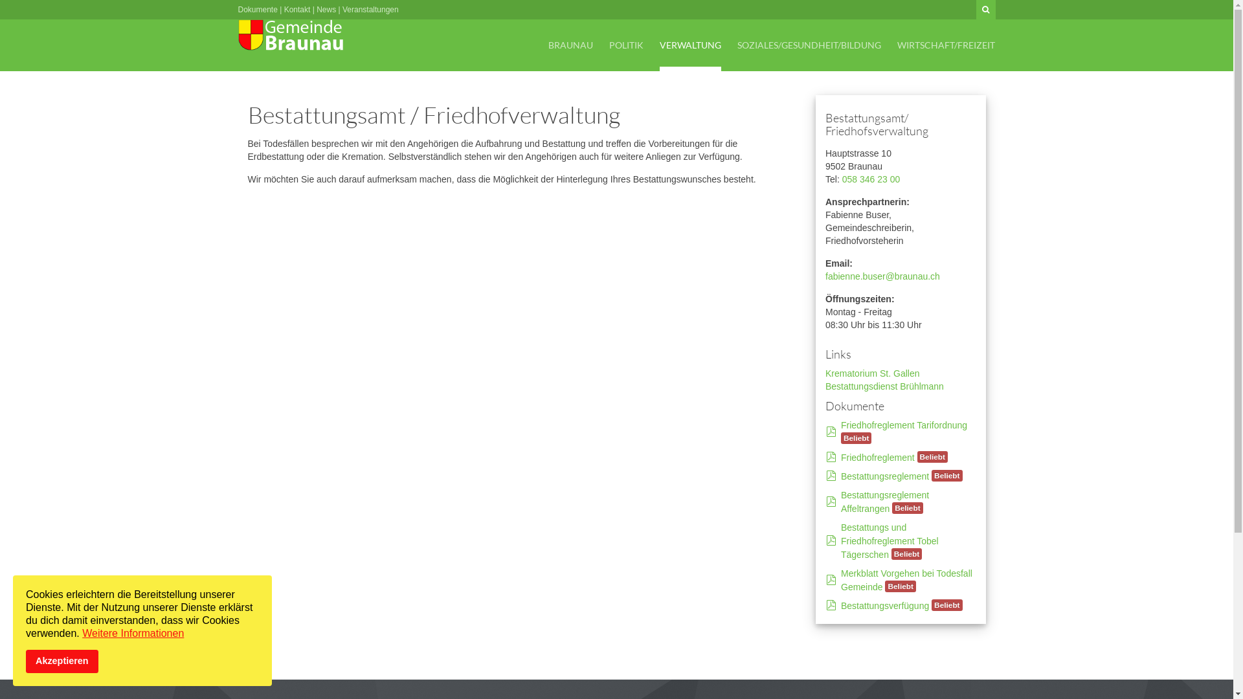  What do you see at coordinates (831, 502) in the screenshot?
I see `pdf` at bounding box center [831, 502].